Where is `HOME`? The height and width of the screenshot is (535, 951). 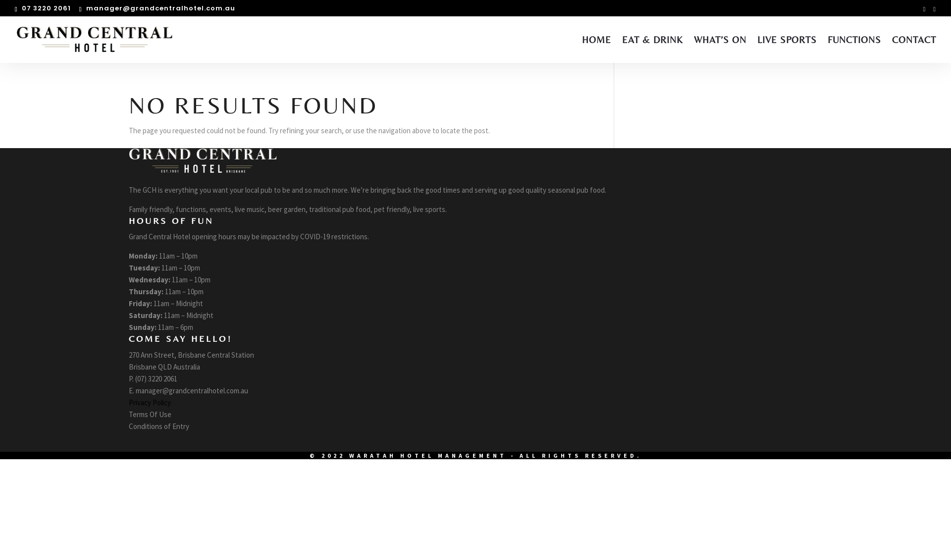
HOME is located at coordinates (596, 49).